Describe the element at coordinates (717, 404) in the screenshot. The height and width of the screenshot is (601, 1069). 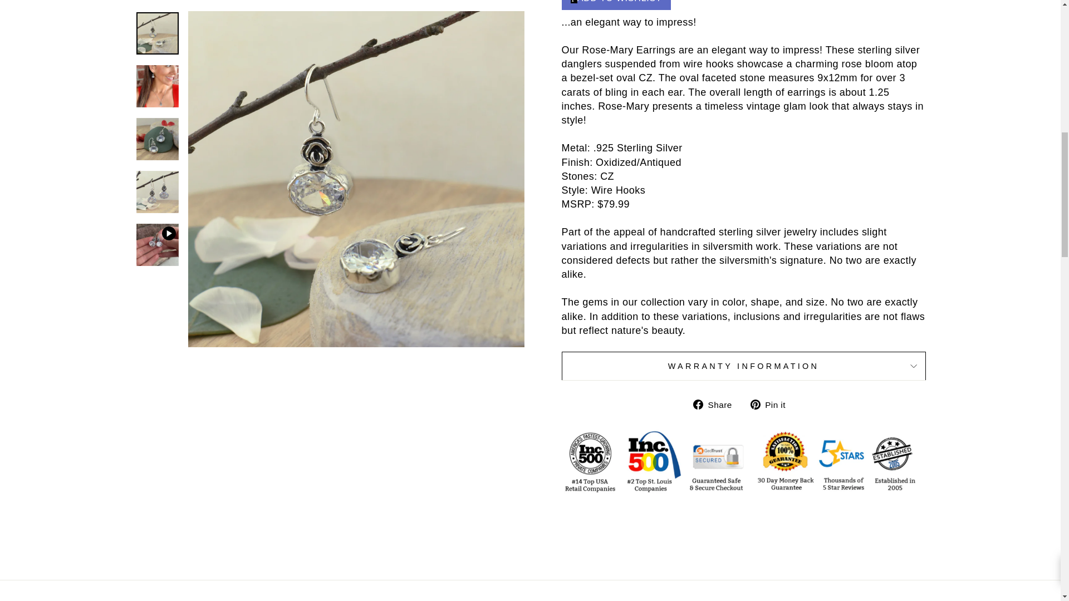
I see `Share on Facebook` at that location.